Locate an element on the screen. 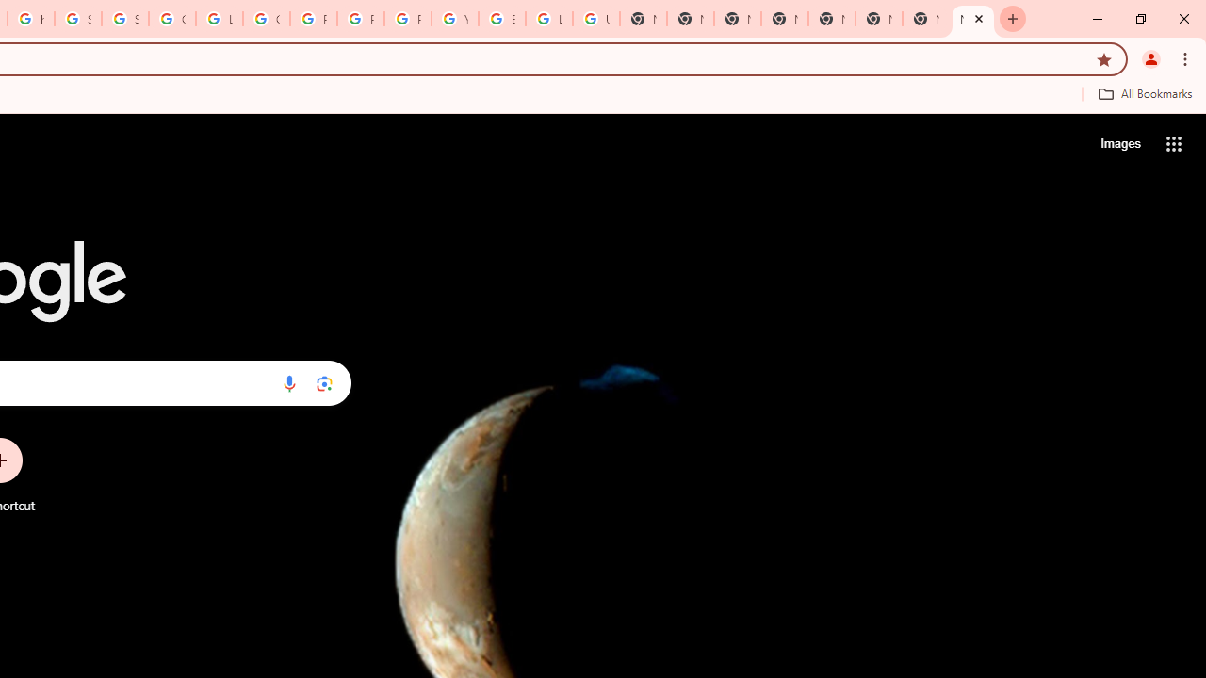 The height and width of the screenshot is (678, 1206). Privacy Help Center - Policies Help is located at coordinates (361, 19).